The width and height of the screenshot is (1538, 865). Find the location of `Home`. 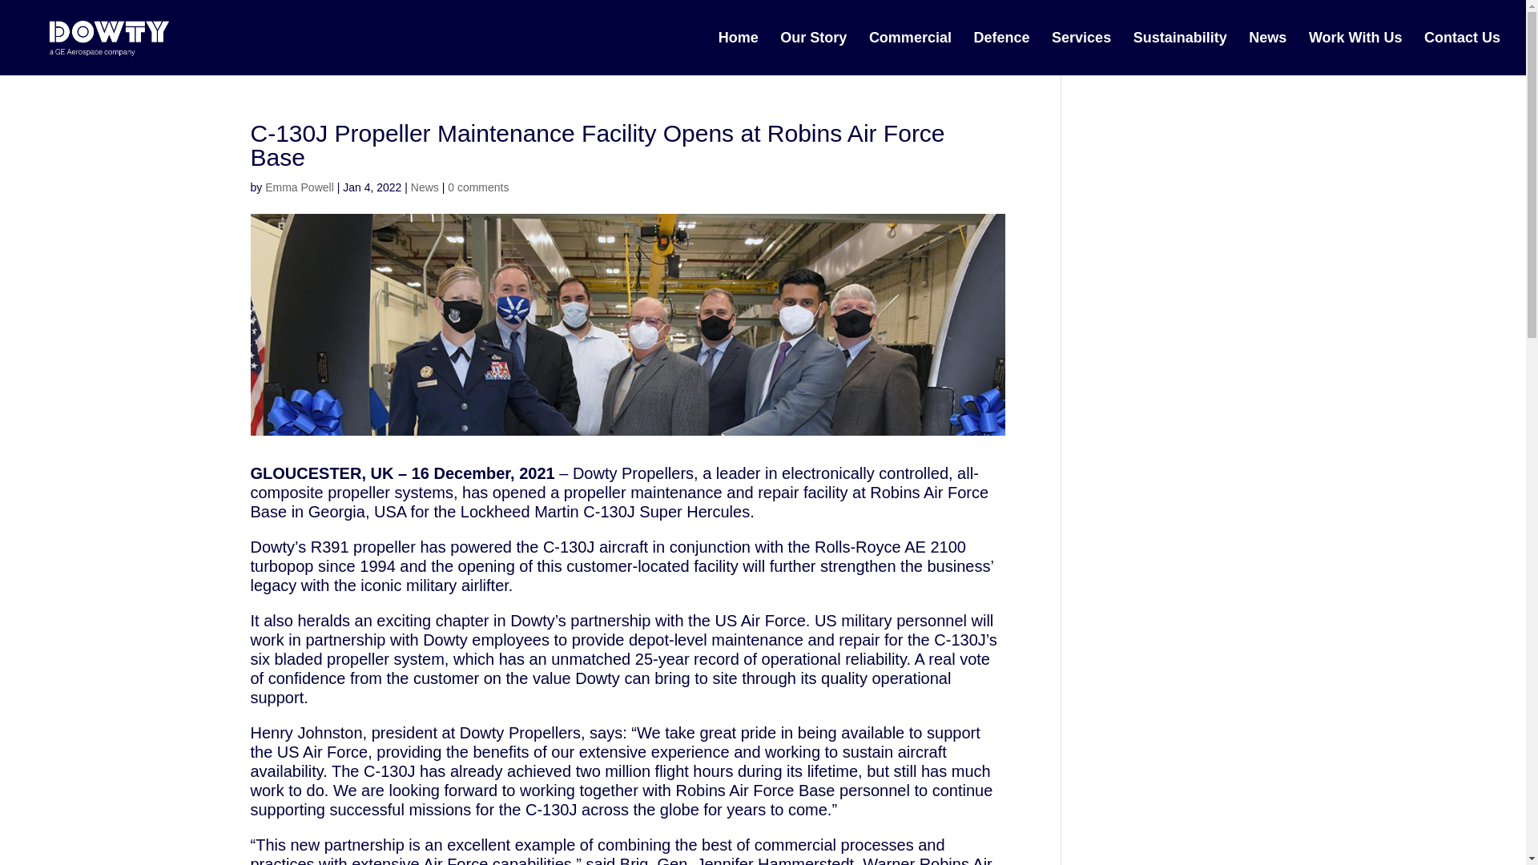

Home is located at coordinates (738, 53).